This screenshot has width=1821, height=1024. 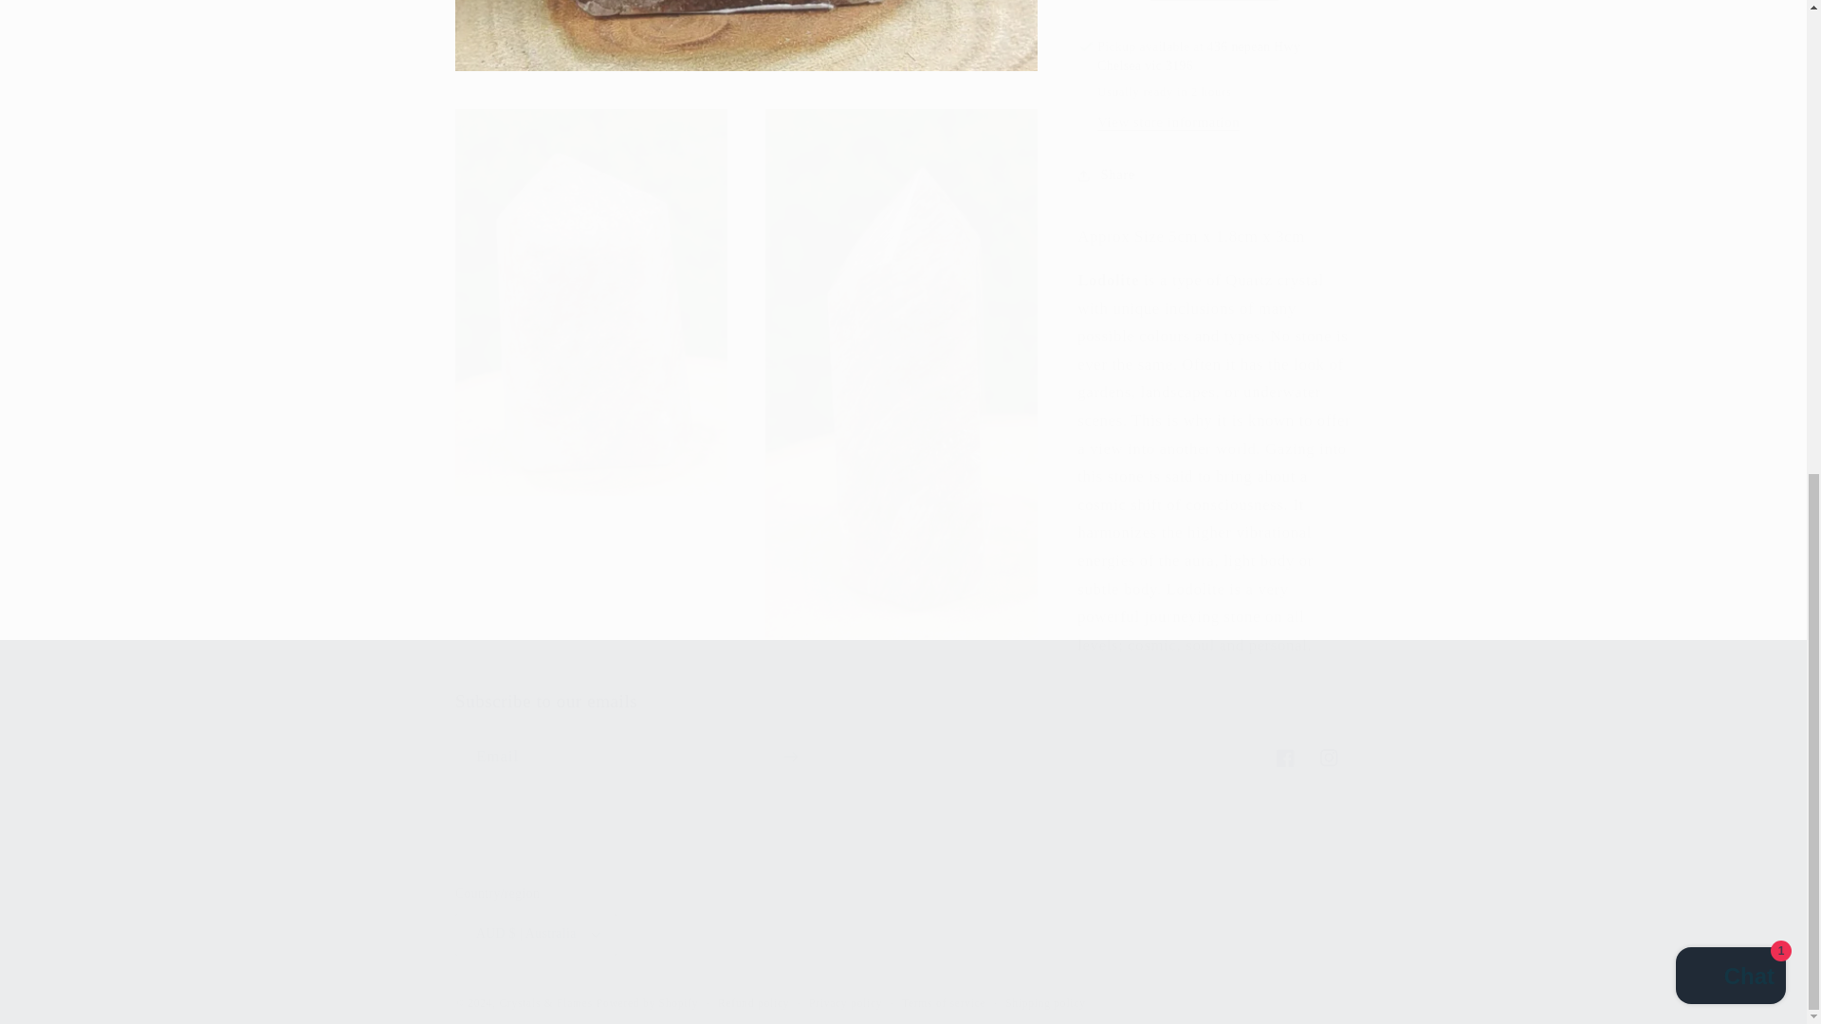 What do you see at coordinates (746, 26) in the screenshot?
I see `Open media 1 in modal` at bounding box center [746, 26].